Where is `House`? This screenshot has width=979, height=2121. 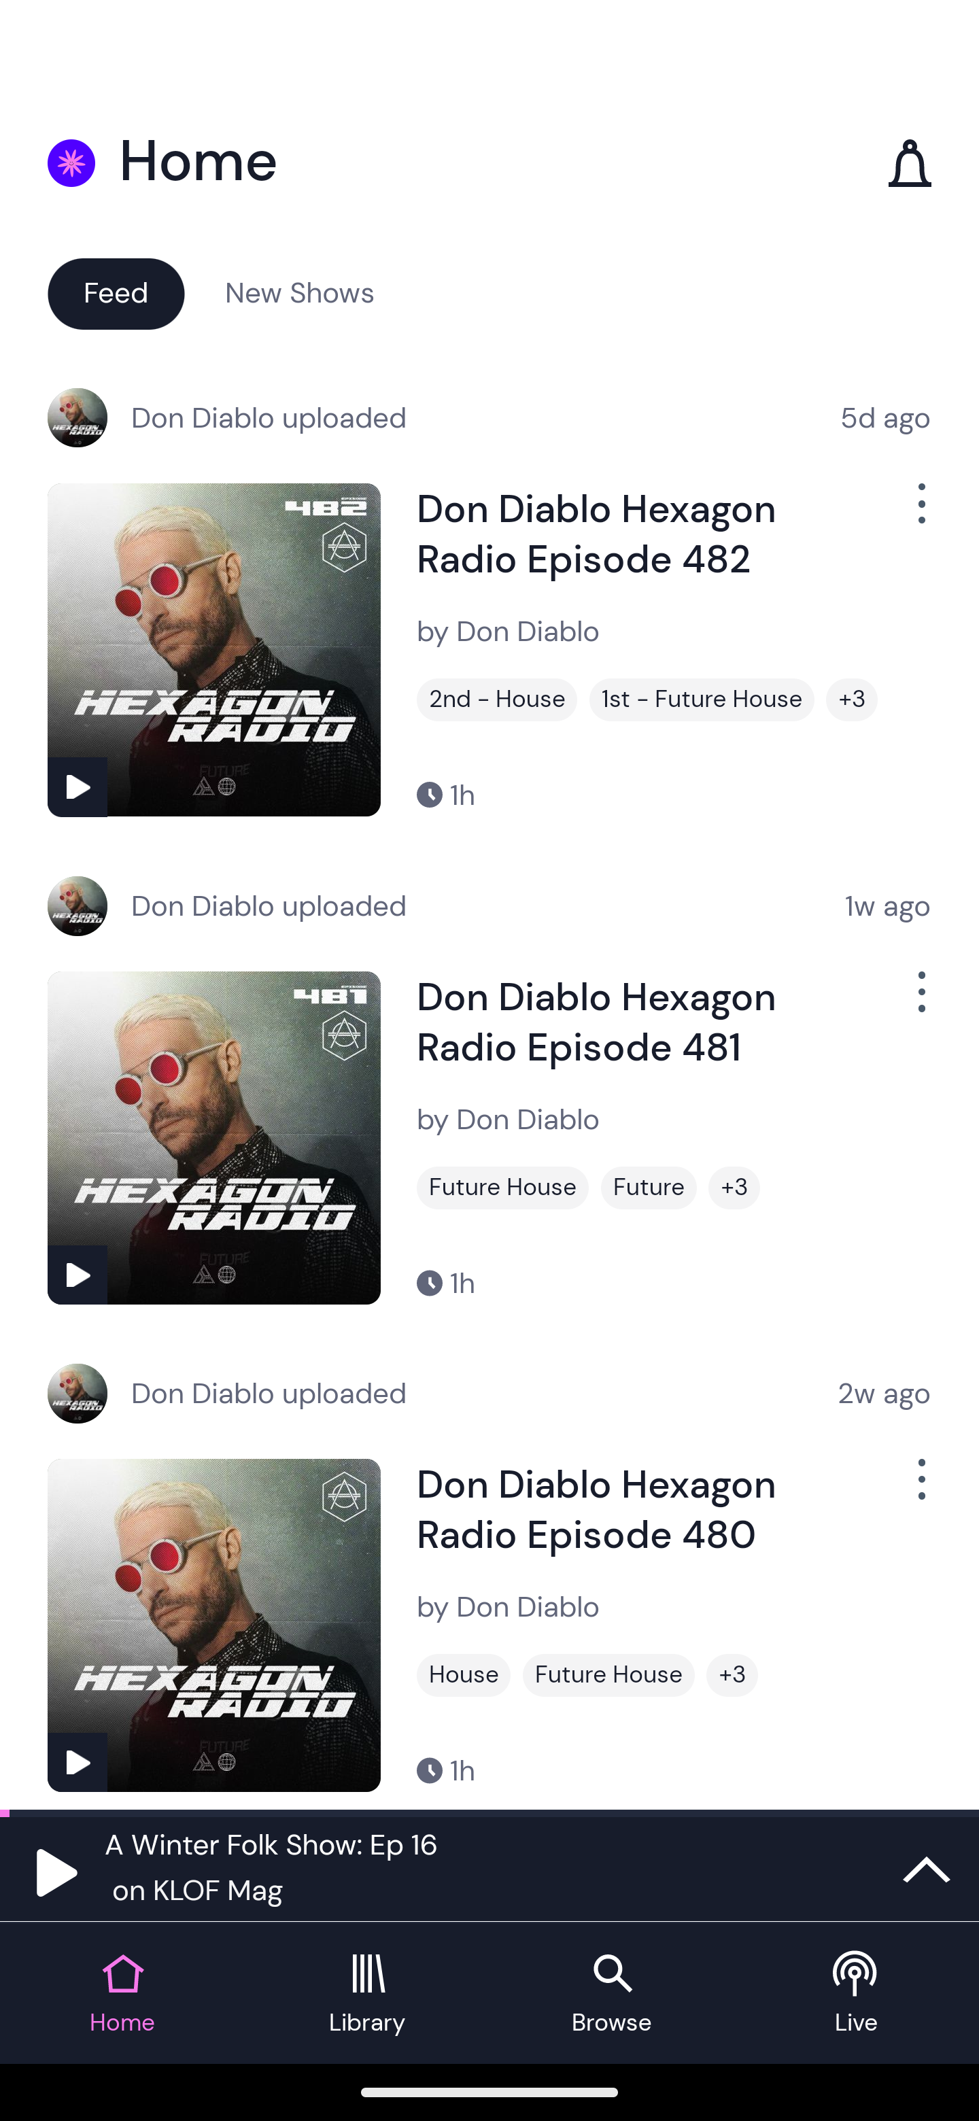
House is located at coordinates (464, 1675).